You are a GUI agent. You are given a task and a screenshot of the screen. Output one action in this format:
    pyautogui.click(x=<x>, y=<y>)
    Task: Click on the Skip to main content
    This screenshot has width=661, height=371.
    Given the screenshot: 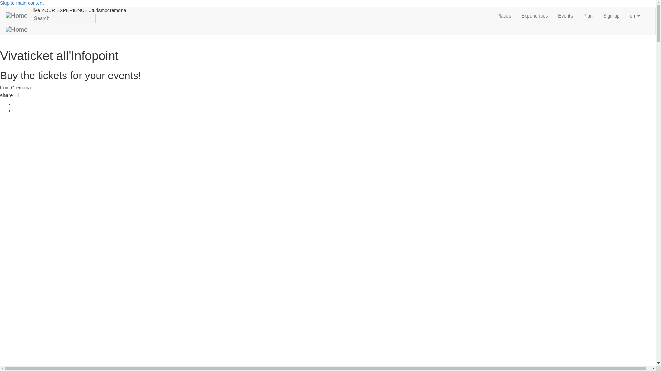 What is the action you would take?
    pyautogui.click(x=22, y=3)
    